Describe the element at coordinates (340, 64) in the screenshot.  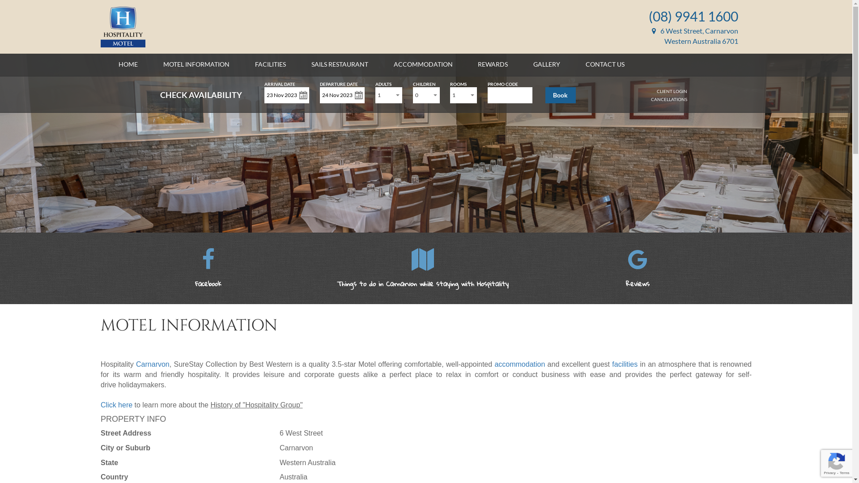
I see `SAILS RESTAURANT` at that location.